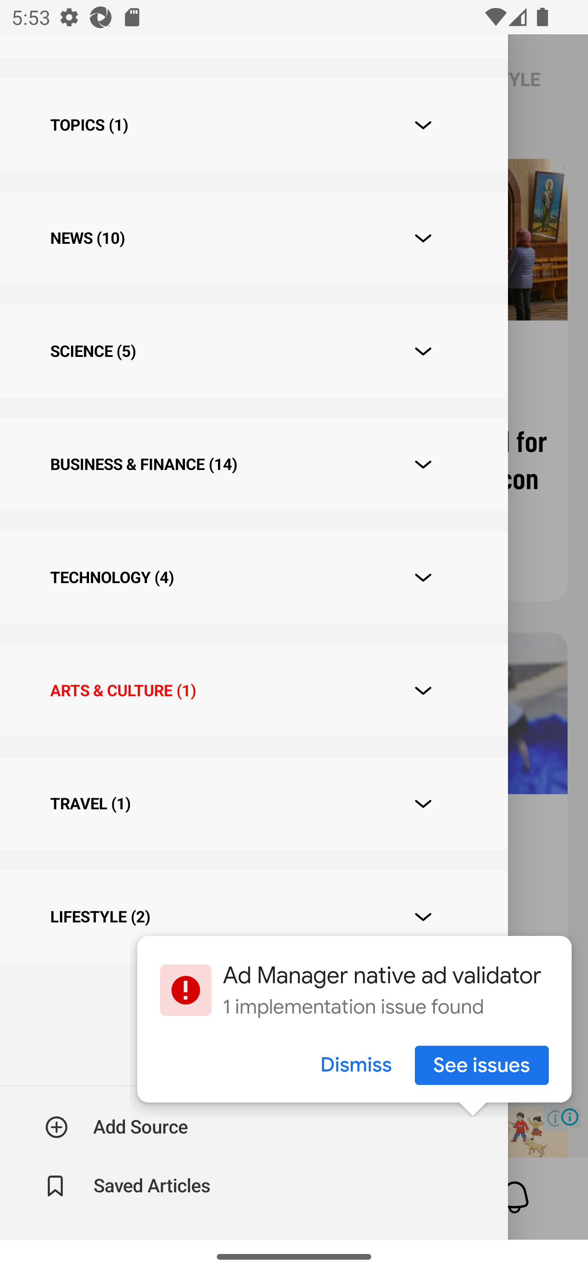 Image resolution: width=588 pixels, height=1274 pixels. Describe the element at coordinates (423, 125) in the screenshot. I see `Expand Button` at that location.